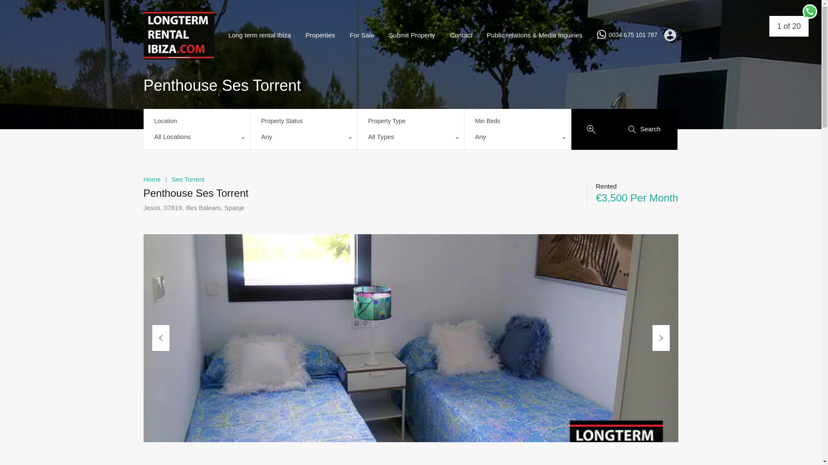 The height and width of the screenshot is (465, 828). I want to click on Long term rental Ibiza, so click(260, 35).